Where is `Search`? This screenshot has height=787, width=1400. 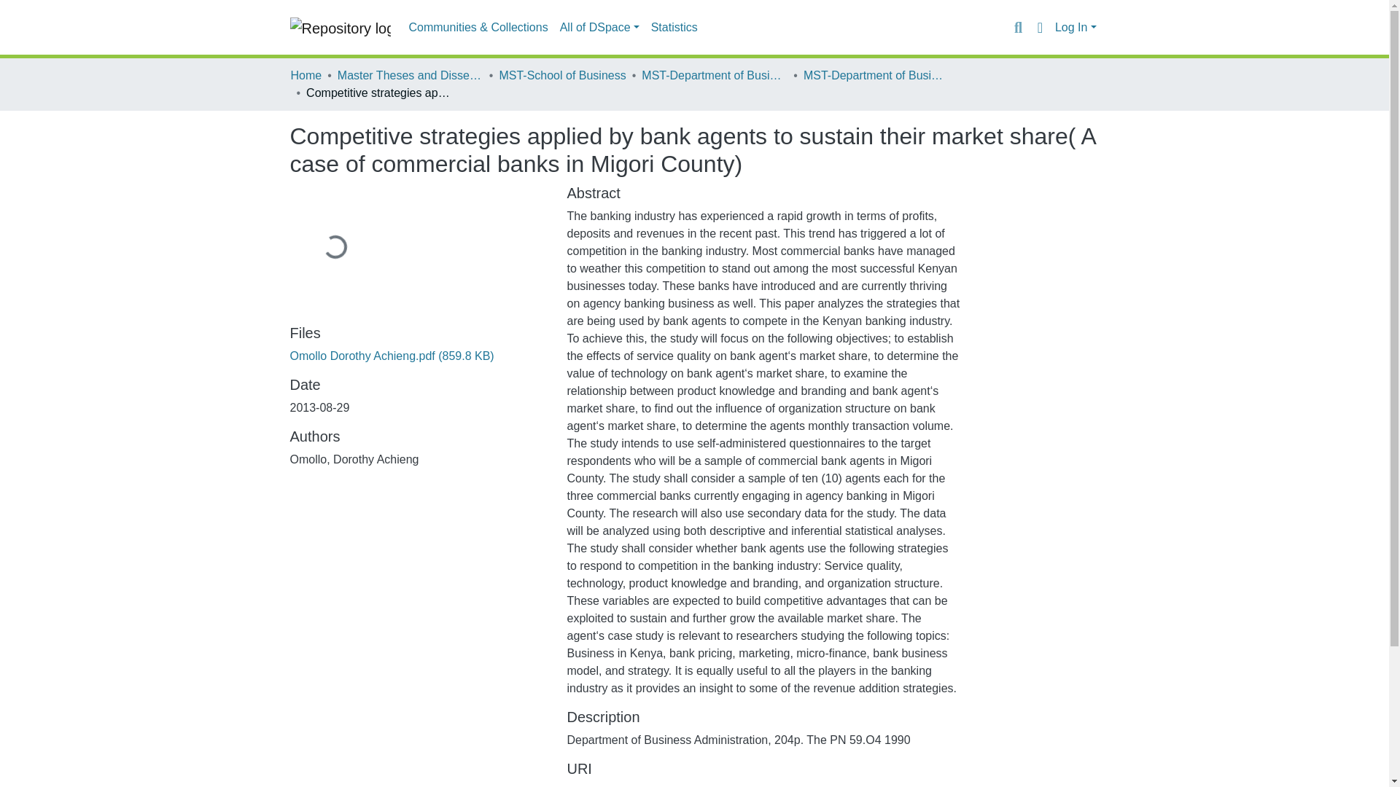 Search is located at coordinates (1018, 27).